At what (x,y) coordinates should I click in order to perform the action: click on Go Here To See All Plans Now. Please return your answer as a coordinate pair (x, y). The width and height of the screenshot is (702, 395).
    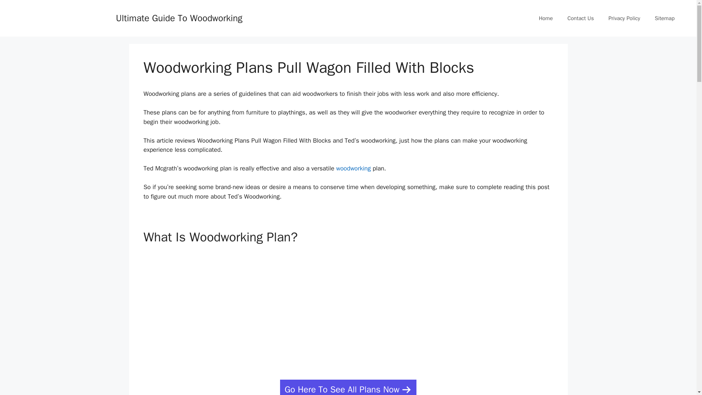
    Looking at the image, I should click on (348, 387).